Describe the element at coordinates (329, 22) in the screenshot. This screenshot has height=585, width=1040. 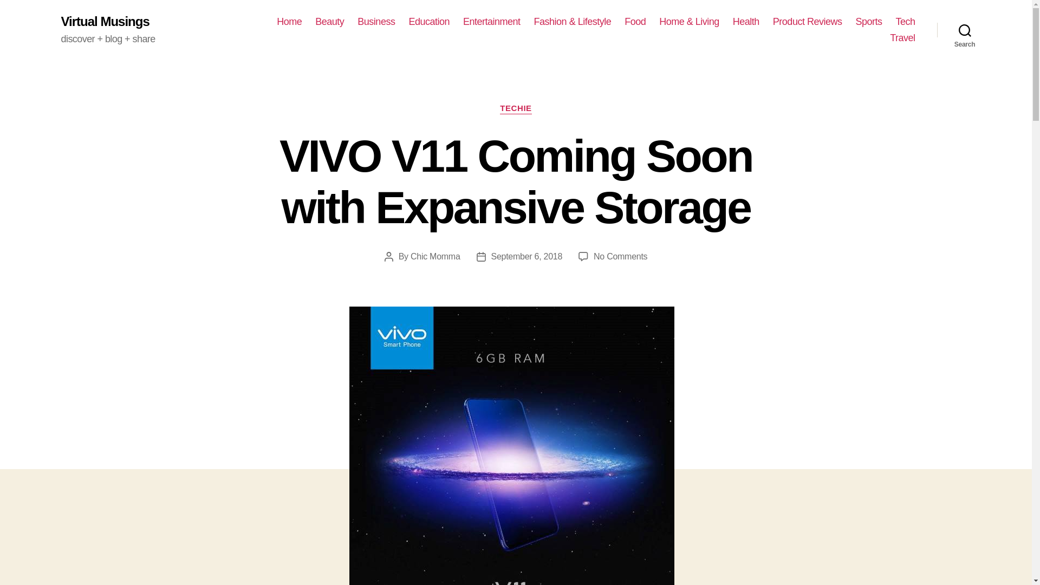
I see `Beauty` at that location.